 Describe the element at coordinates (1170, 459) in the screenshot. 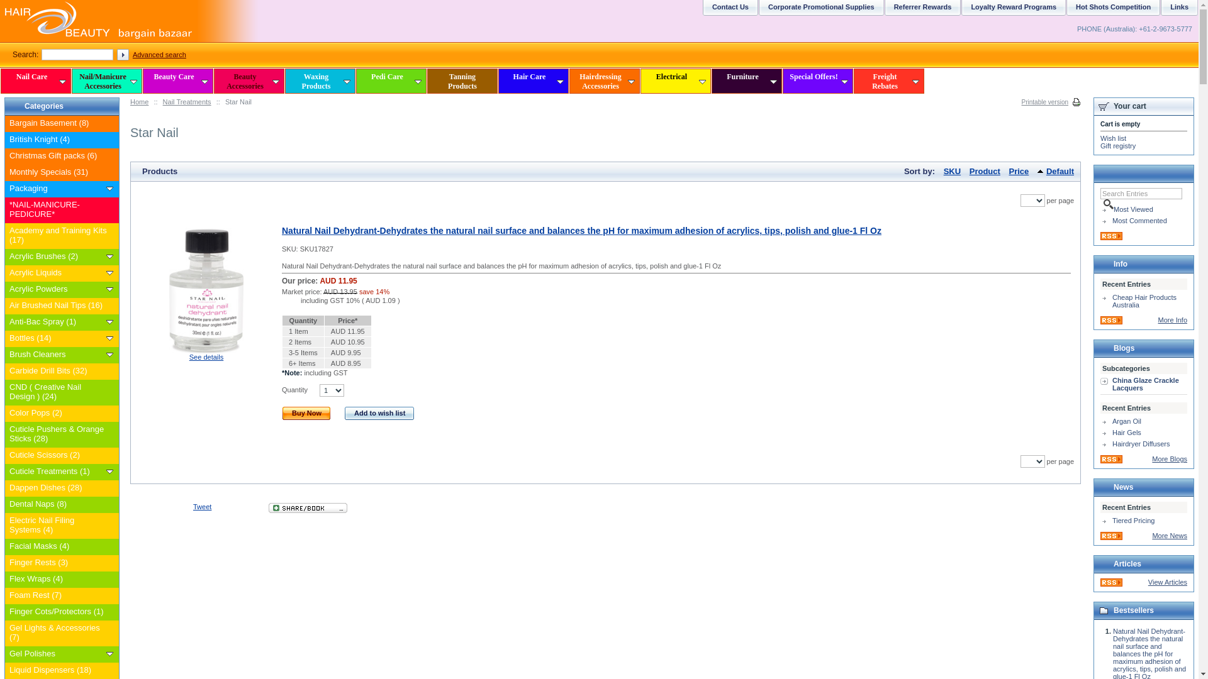

I see `More Blogs` at that location.